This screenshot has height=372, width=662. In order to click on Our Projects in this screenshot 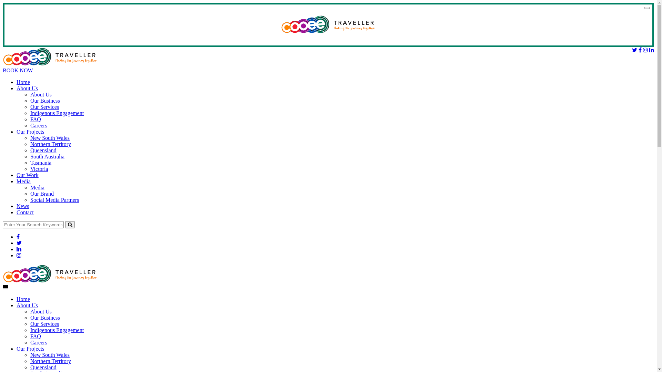, I will do `click(30, 132)`.